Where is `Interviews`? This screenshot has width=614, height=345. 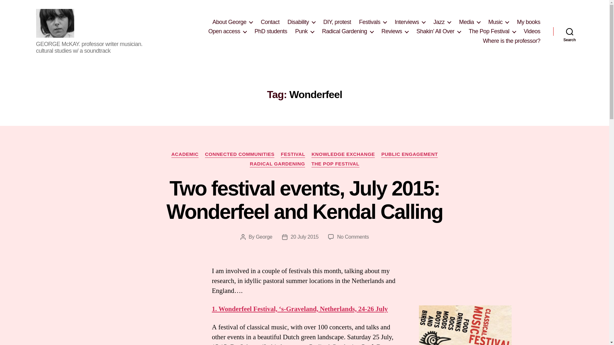
Interviews is located at coordinates (410, 22).